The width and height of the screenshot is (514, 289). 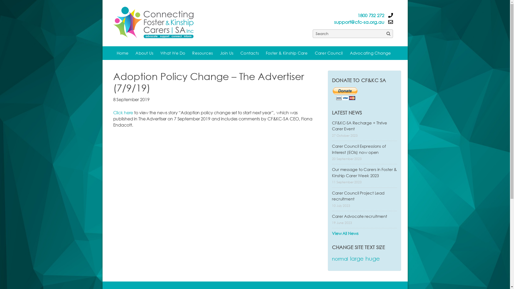 I want to click on Contacts, so click(x=250, y=53).